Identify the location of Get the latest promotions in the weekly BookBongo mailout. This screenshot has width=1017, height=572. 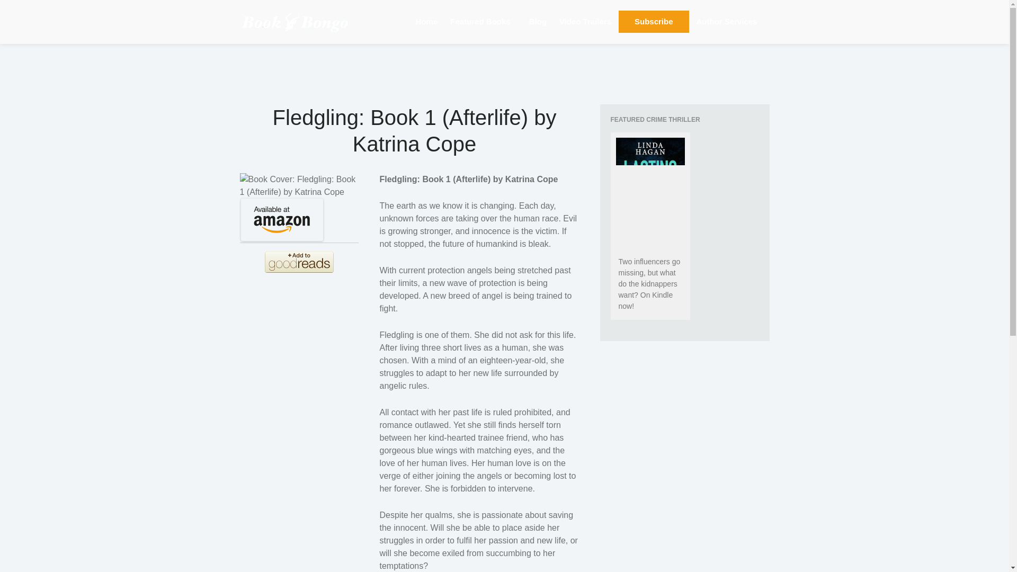
(654, 21).